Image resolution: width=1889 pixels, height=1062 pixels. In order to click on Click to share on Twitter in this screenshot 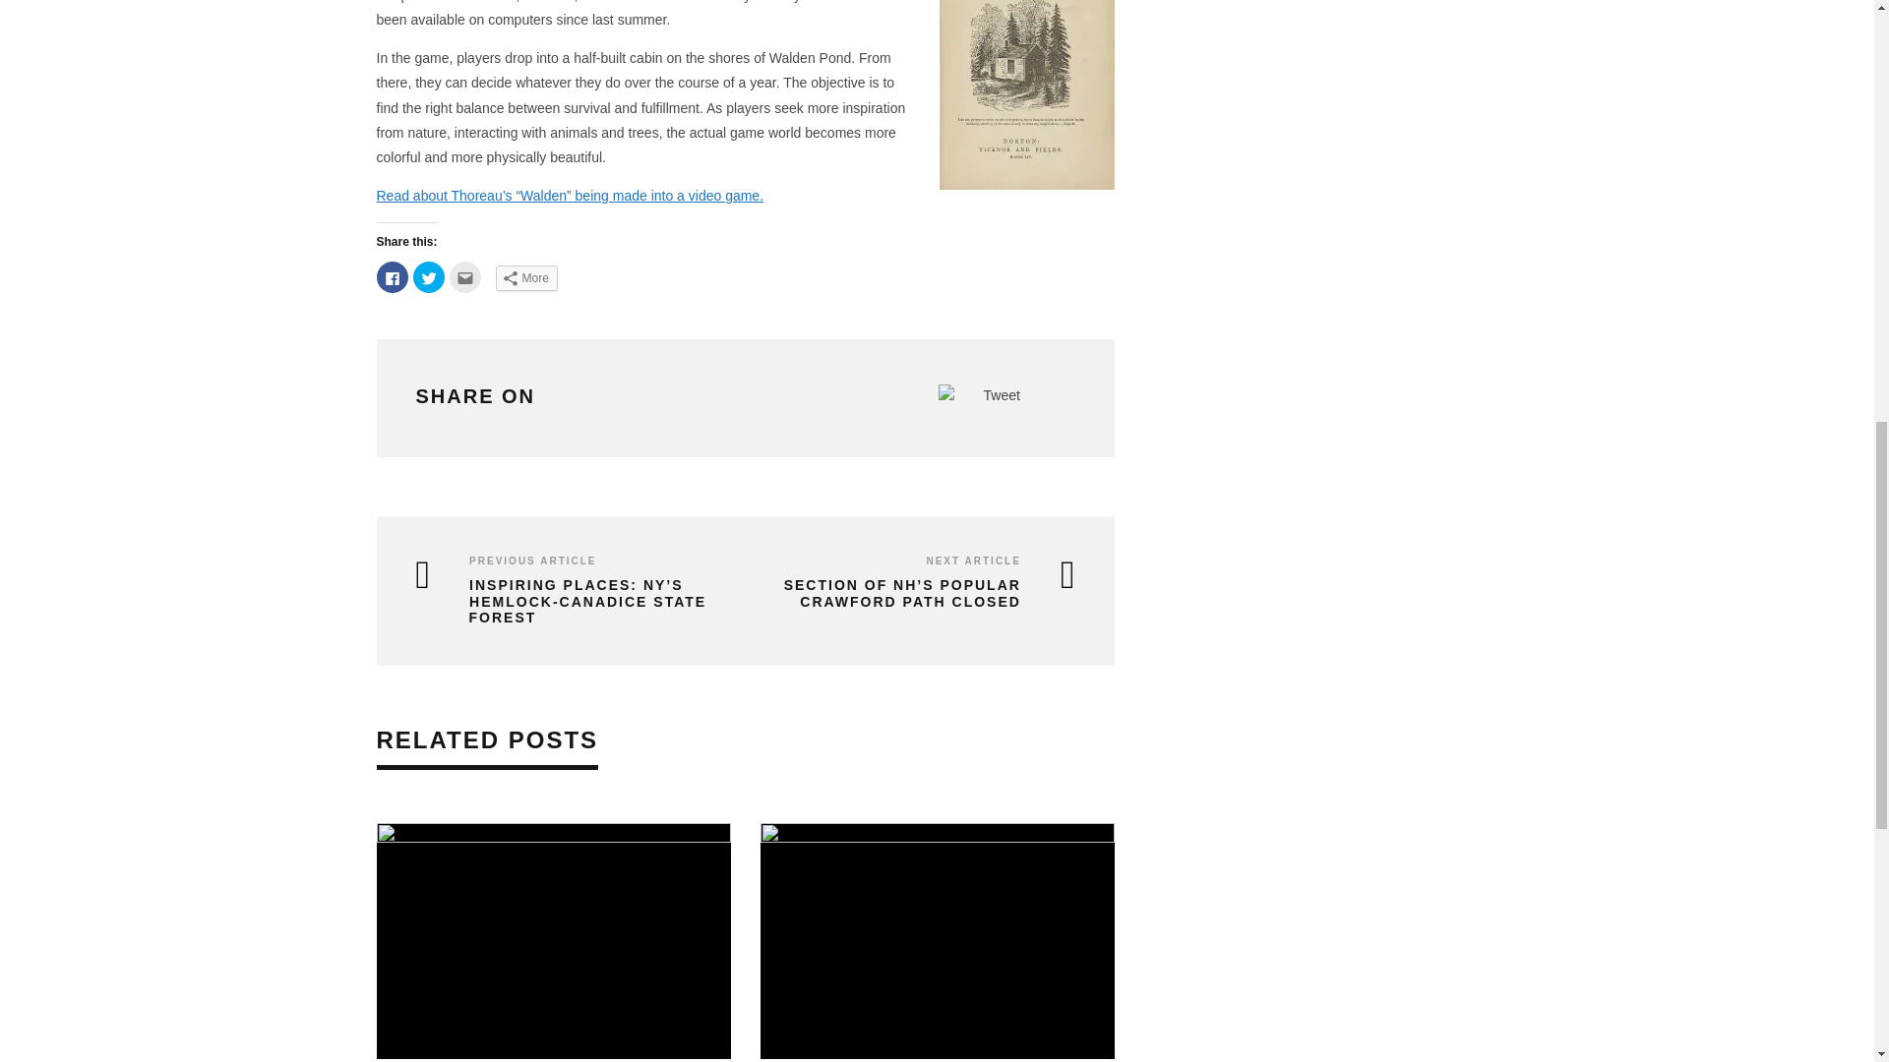, I will do `click(429, 277)`.